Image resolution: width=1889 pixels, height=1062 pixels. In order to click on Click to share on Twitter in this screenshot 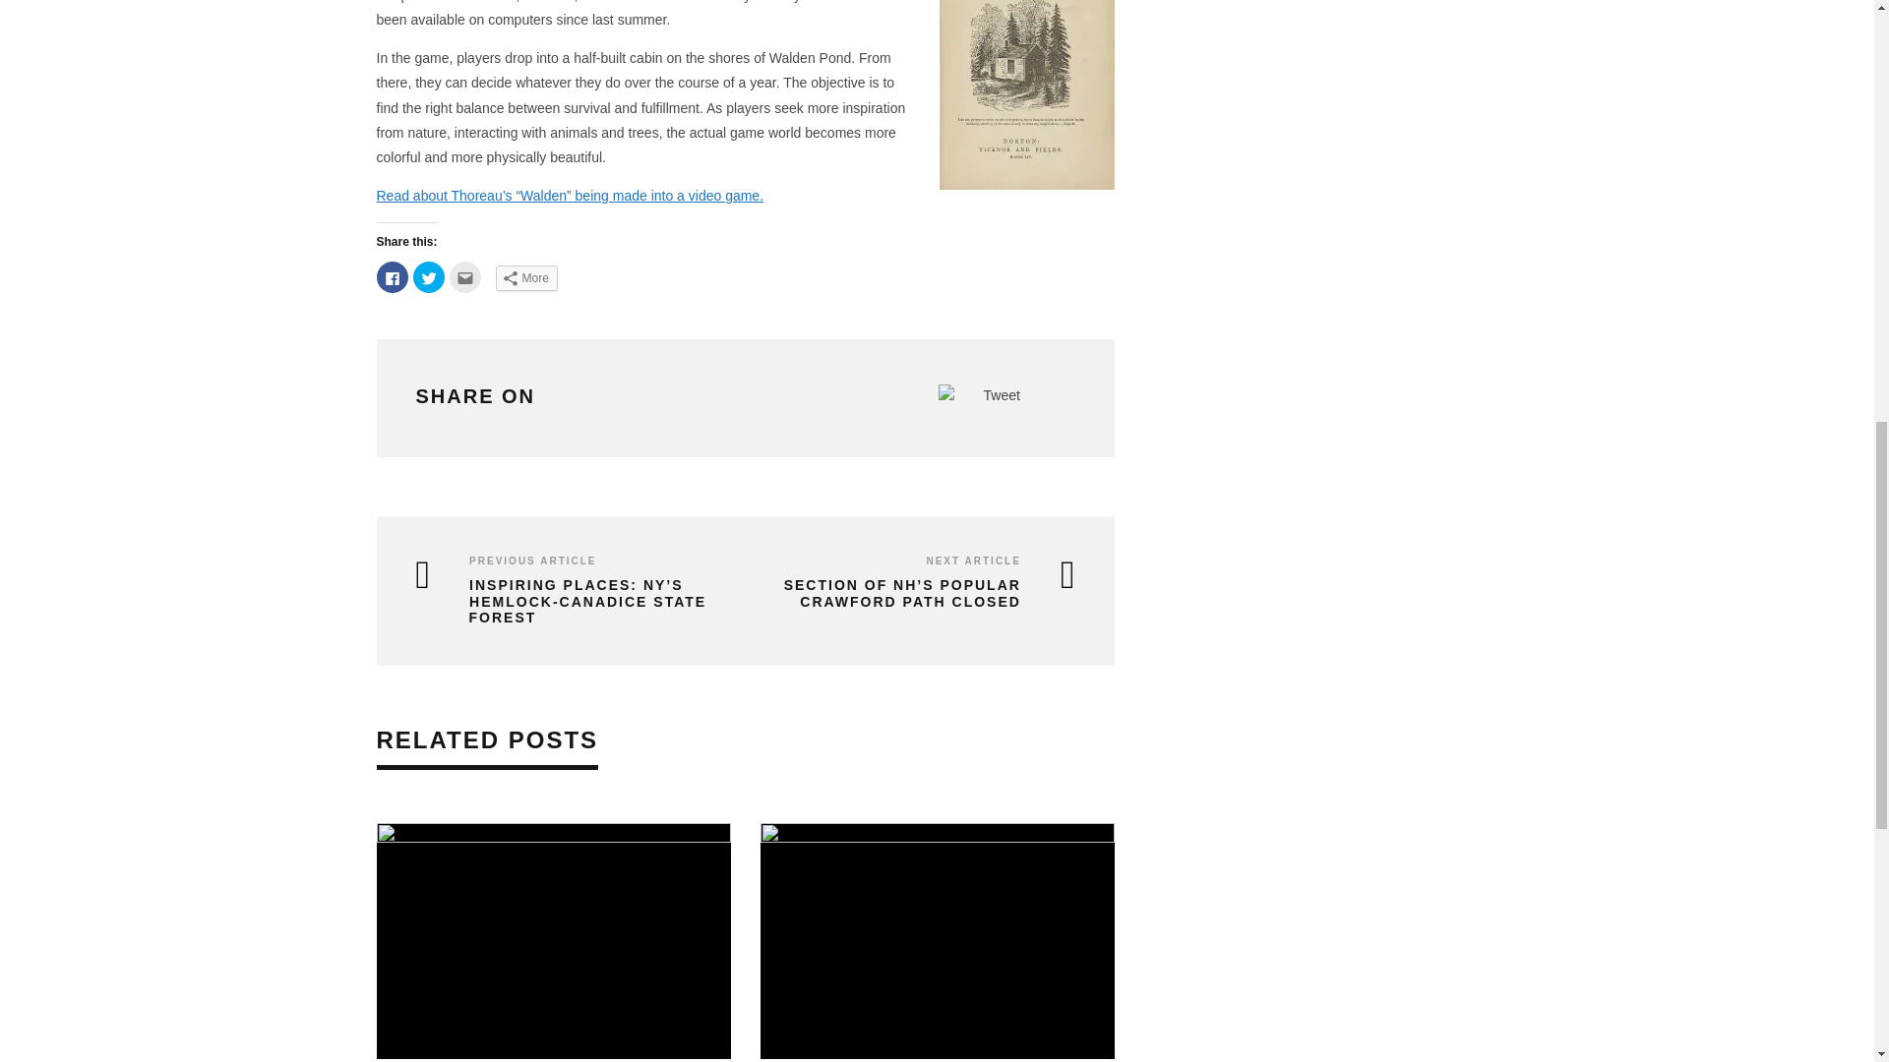, I will do `click(429, 277)`.